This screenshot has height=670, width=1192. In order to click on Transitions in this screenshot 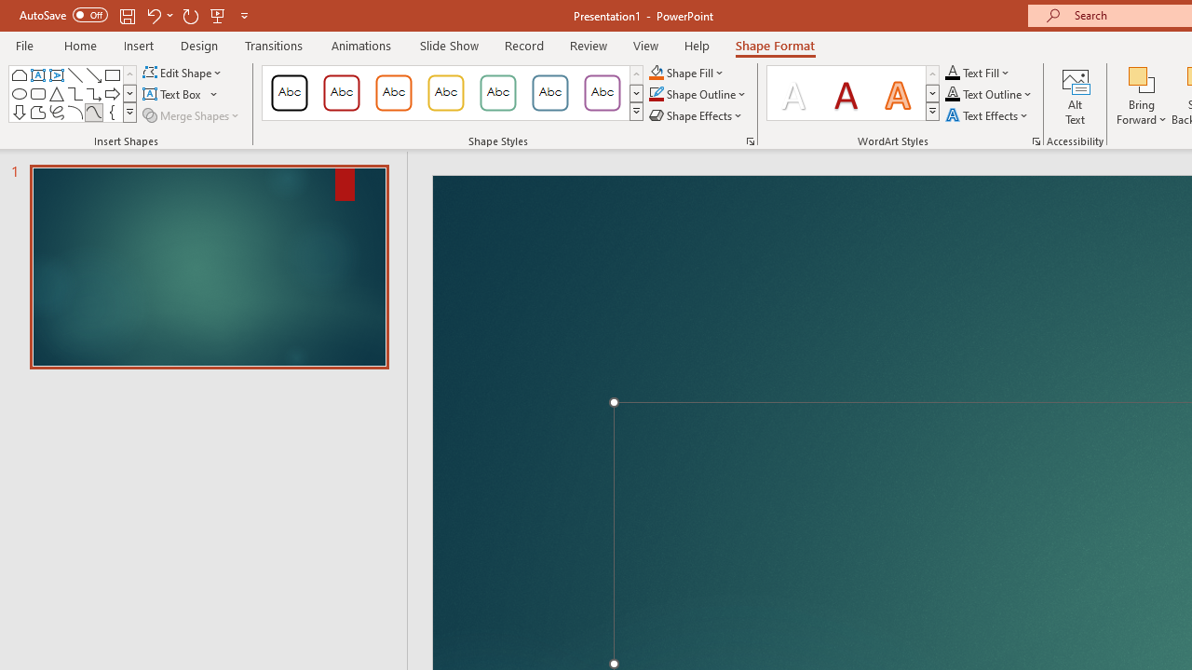, I will do `click(274, 45)`.